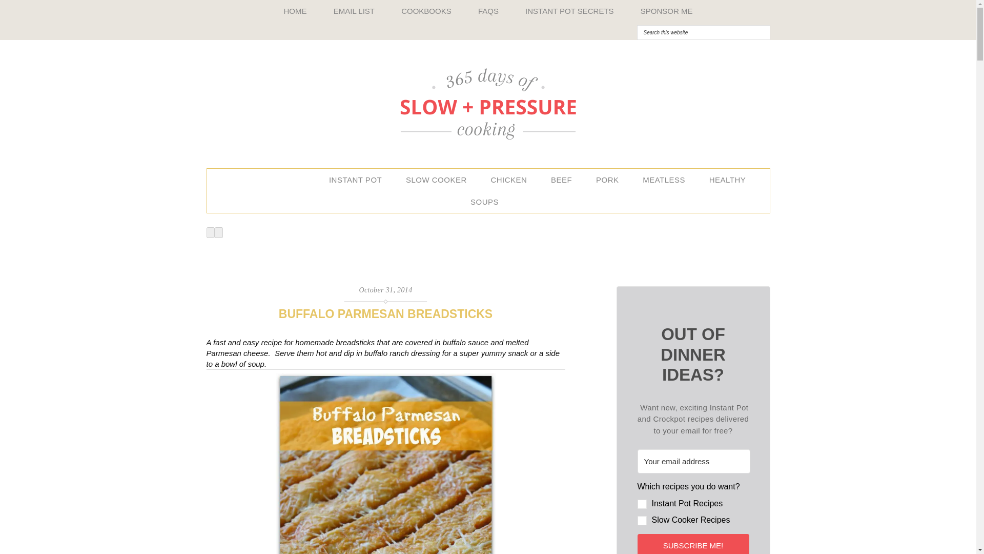  What do you see at coordinates (667, 180) in the screenshot?
I see `MEATLESS` at bounding box center [667, 180].